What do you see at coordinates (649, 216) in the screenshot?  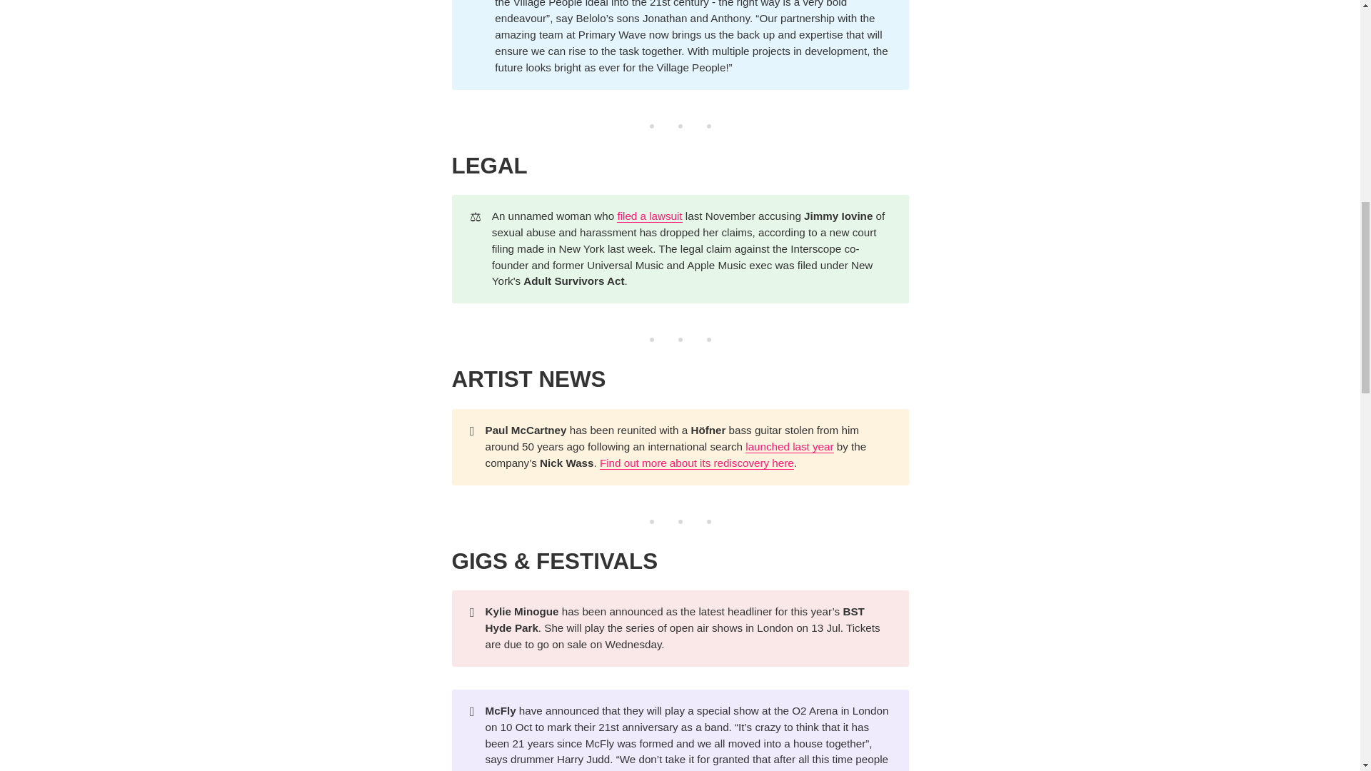 I see `filed a lawsuit` at bounding box center [649, 216].